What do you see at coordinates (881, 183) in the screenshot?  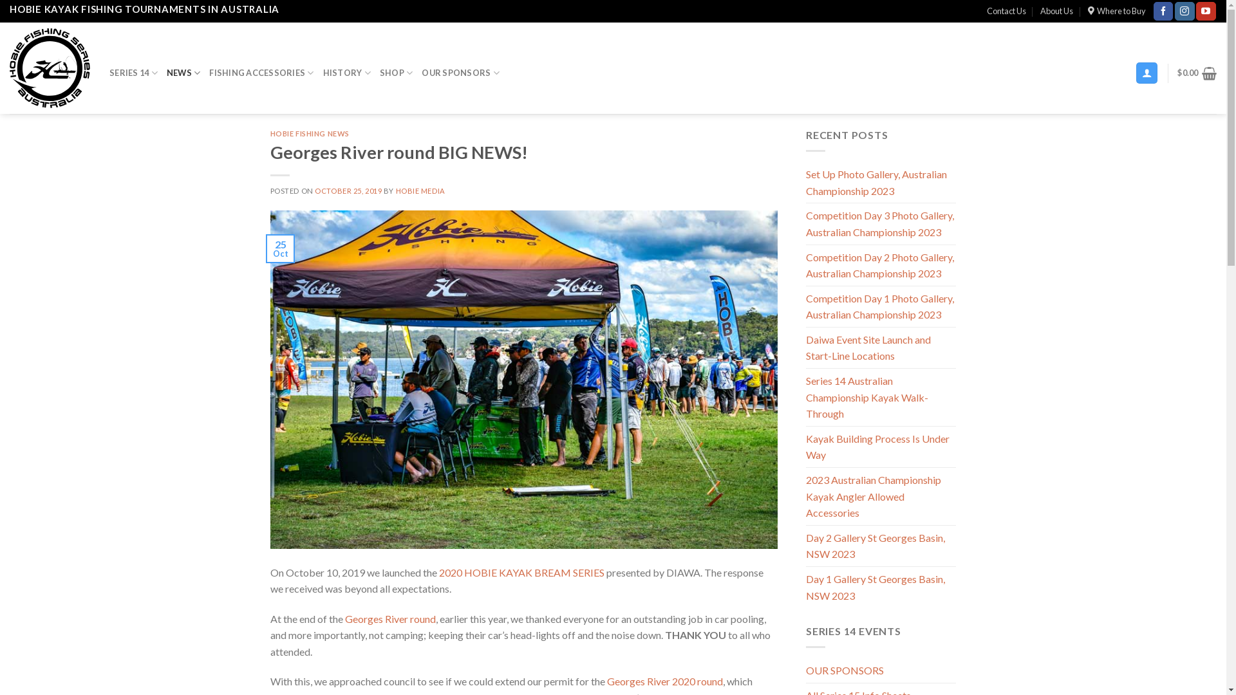 I see `Set Up Photo Gallery, Australian Championship 2023` at bounding box center [881, 183].